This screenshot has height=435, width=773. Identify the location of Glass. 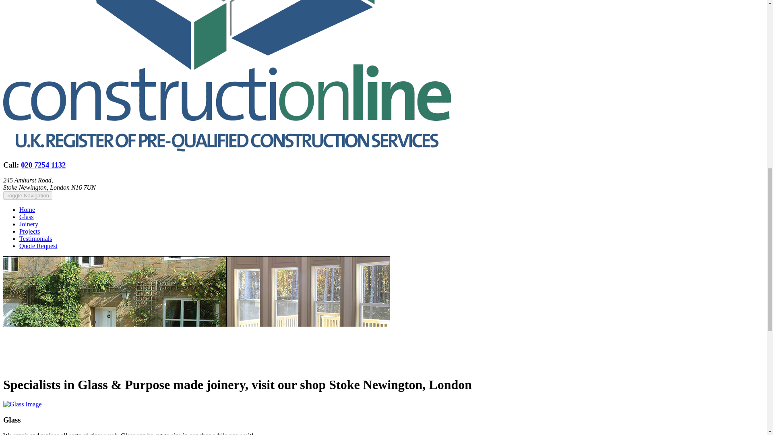
(27, 217).